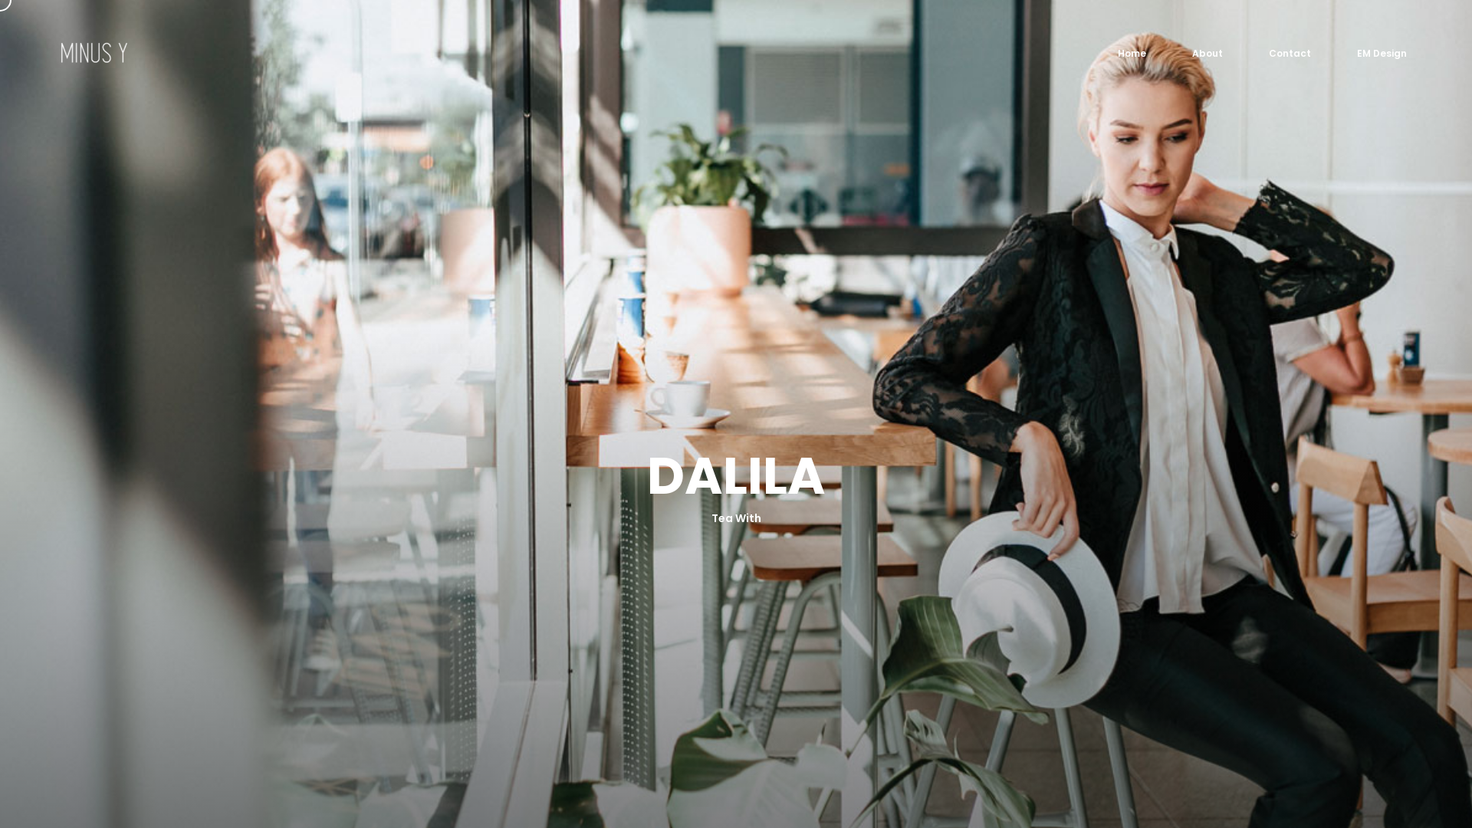 This screenshot has height=828, width=1472. Describe the element at coordinates (1382, 54) in the screenshot. I see `EM Design` at that location.